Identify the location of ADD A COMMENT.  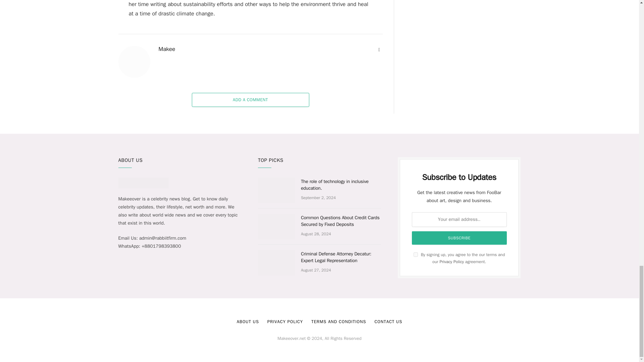
(250, 100).